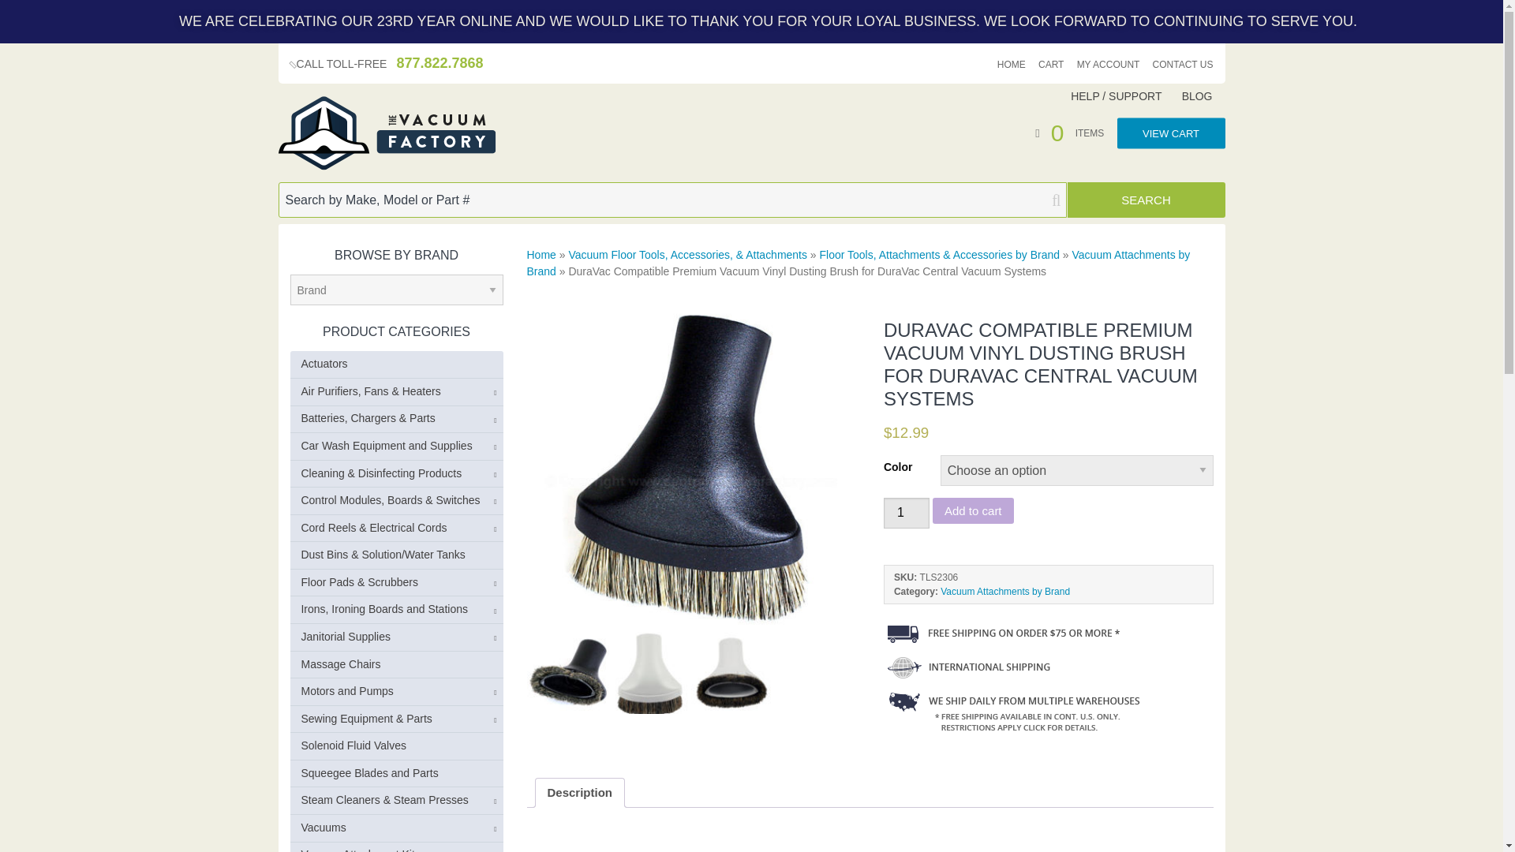 The height and width of the screenshot is (852, 1515). What do you see at coordinates (1011, 65) in the screenshot?
I see `HOME` at bounding box center [1011, 65].